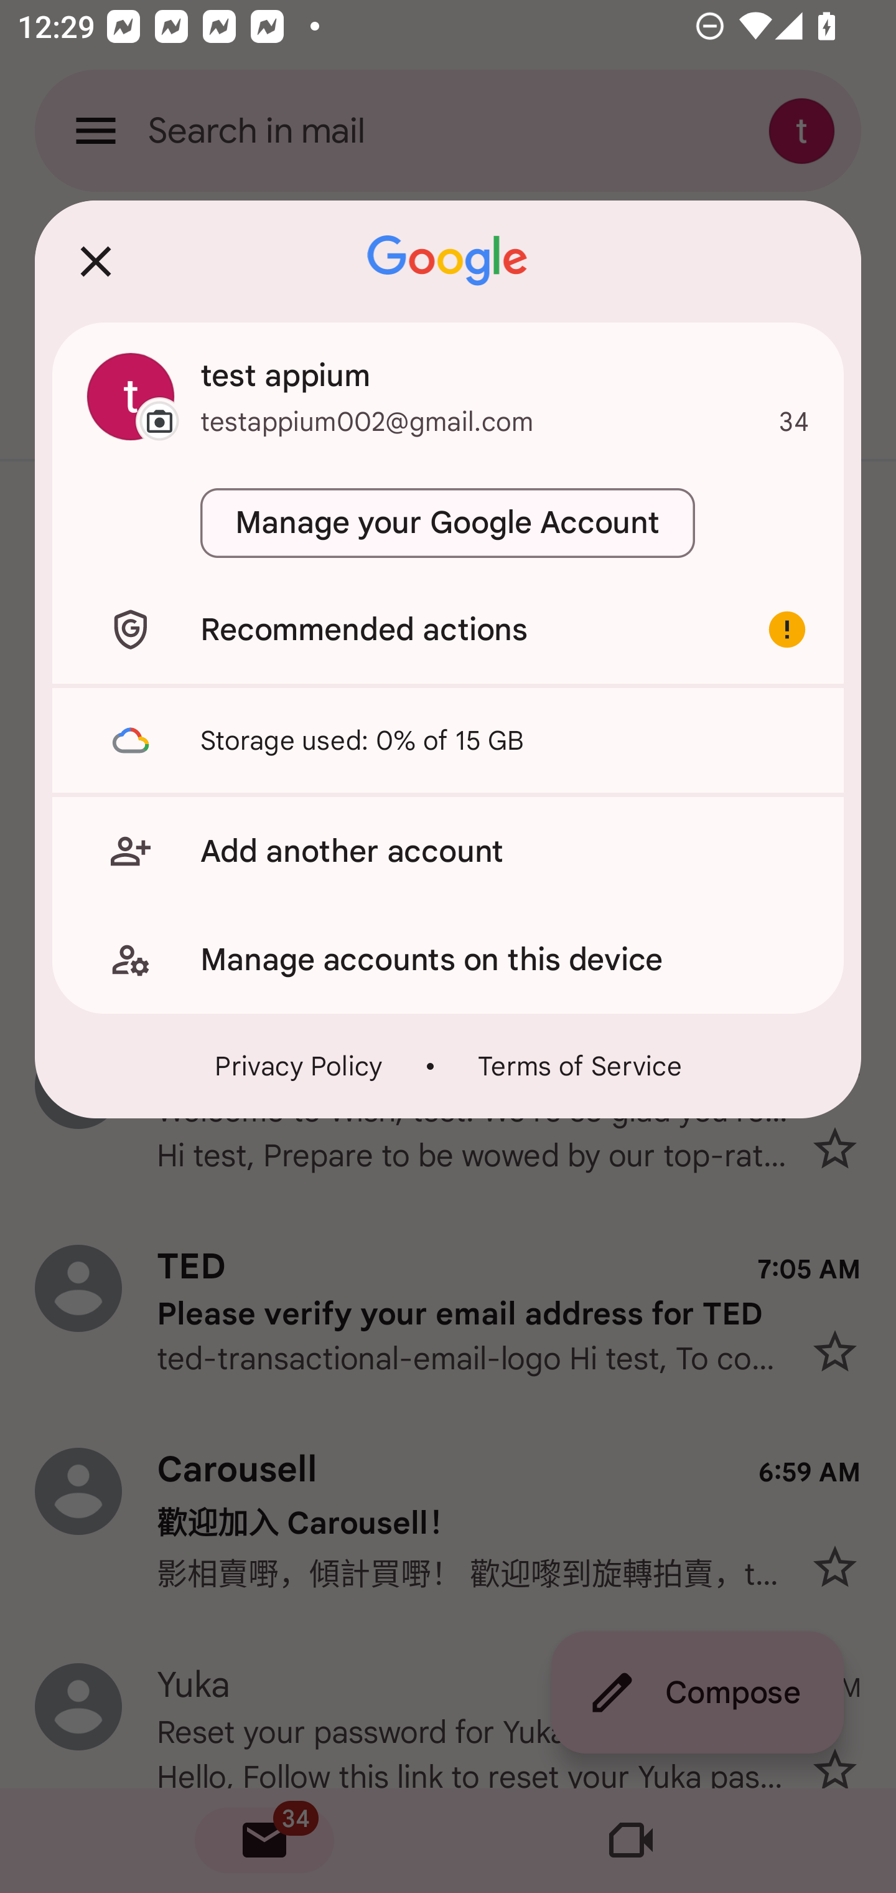 Image resolution: width=896 pixels, height=1893 pixels. Describe the element at coordinates (131, 396) in the screenshot. I see `Change profile picture.` at that location.